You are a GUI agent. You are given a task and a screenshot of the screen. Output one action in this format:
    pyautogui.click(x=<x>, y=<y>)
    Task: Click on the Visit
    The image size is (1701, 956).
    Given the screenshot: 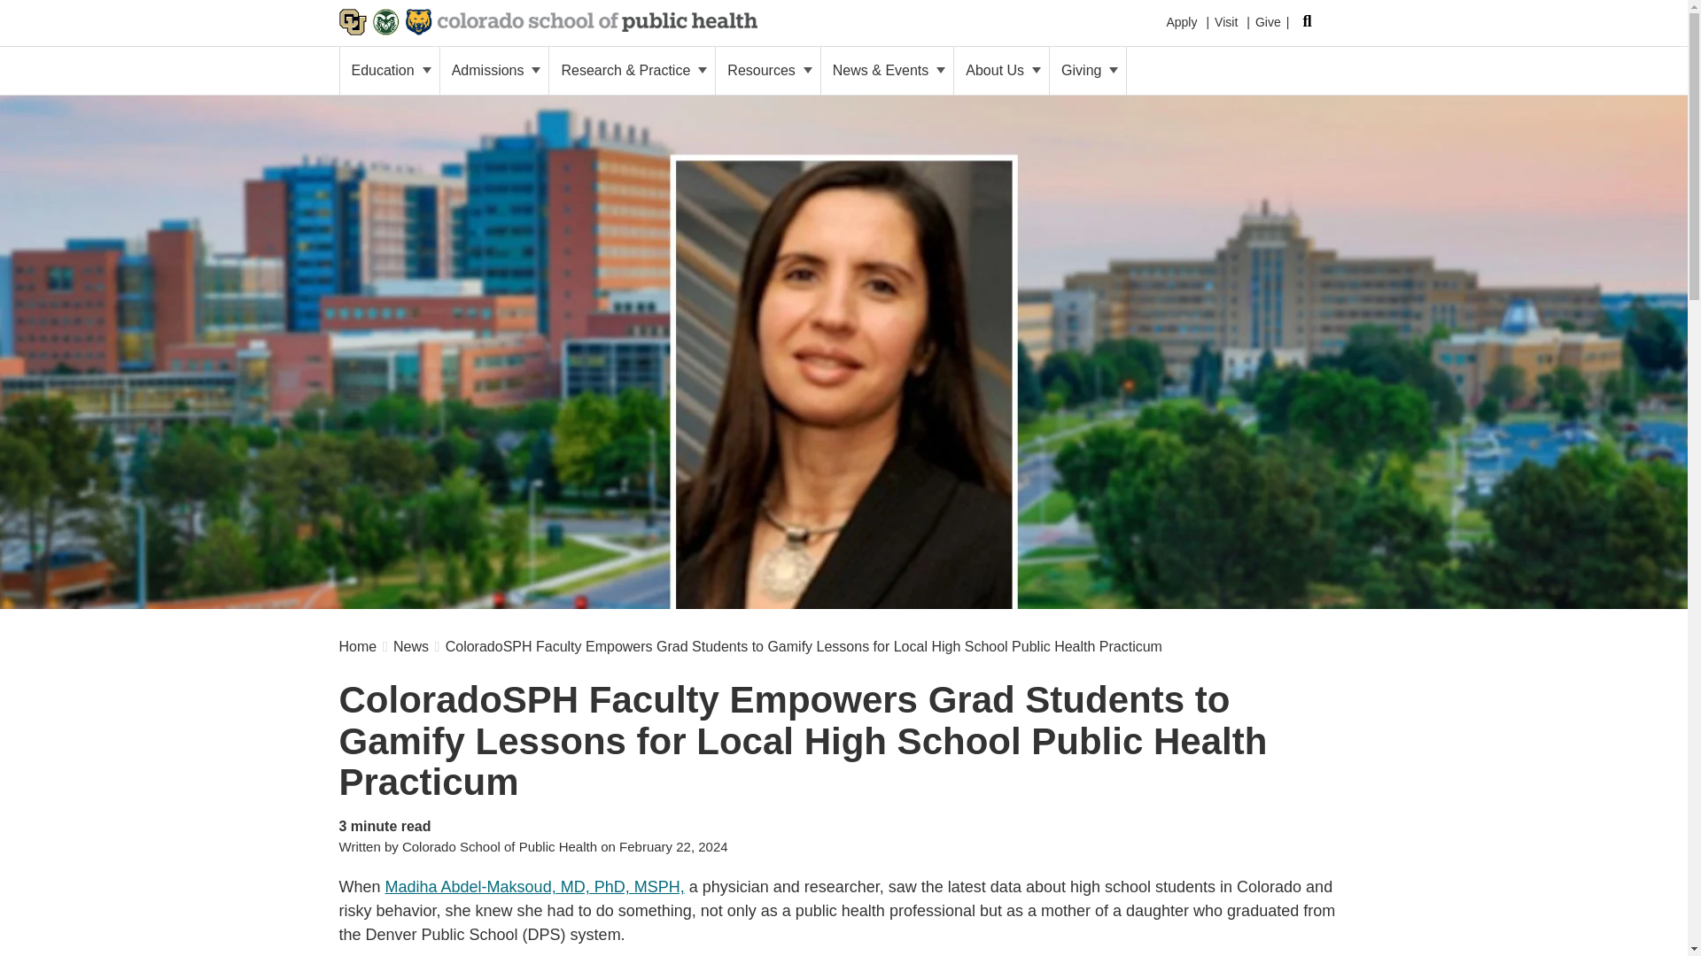 What is the action you would take?
    pyautogui.click(x=1226, y=18)
    